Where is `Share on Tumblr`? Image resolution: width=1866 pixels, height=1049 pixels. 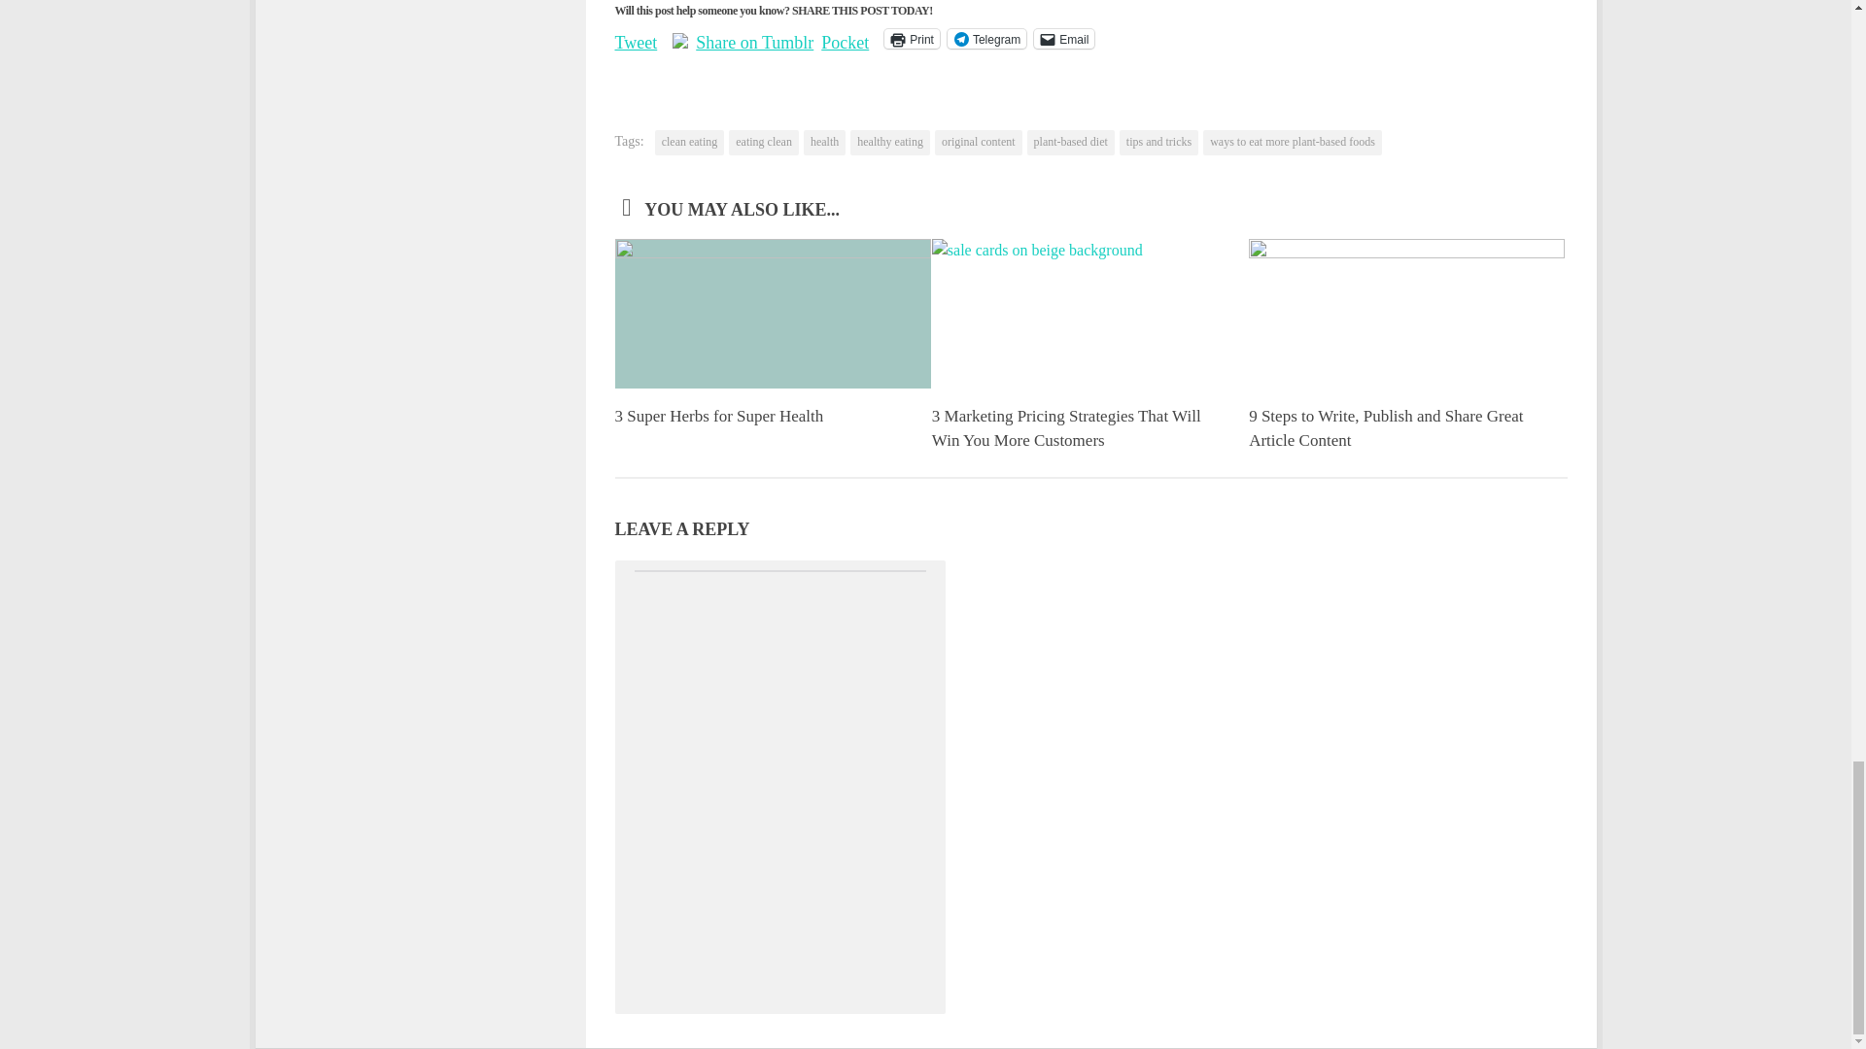
Share on Tumblr is located at coordinates (754, 37).